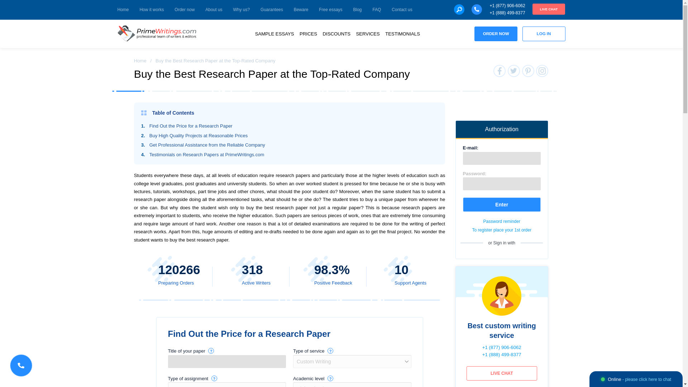 Image resolution: width=688 pixels, height=387 pixels. What do you see at coordinates (402, 10) in the screenshot?
I see `Contact us` at bounding box center [402, 10].